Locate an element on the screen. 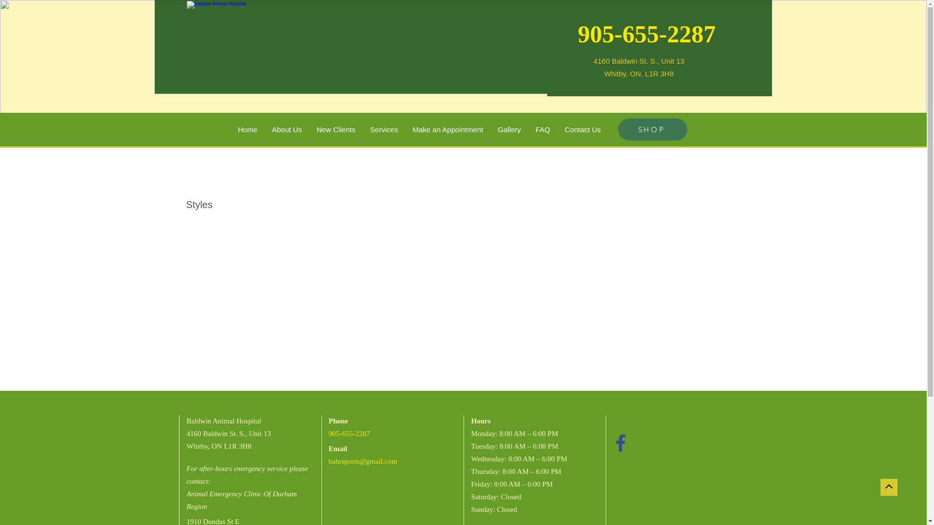 This screenshot has height=525, width=934. Embedded Content is located at coordinates (634, 424).